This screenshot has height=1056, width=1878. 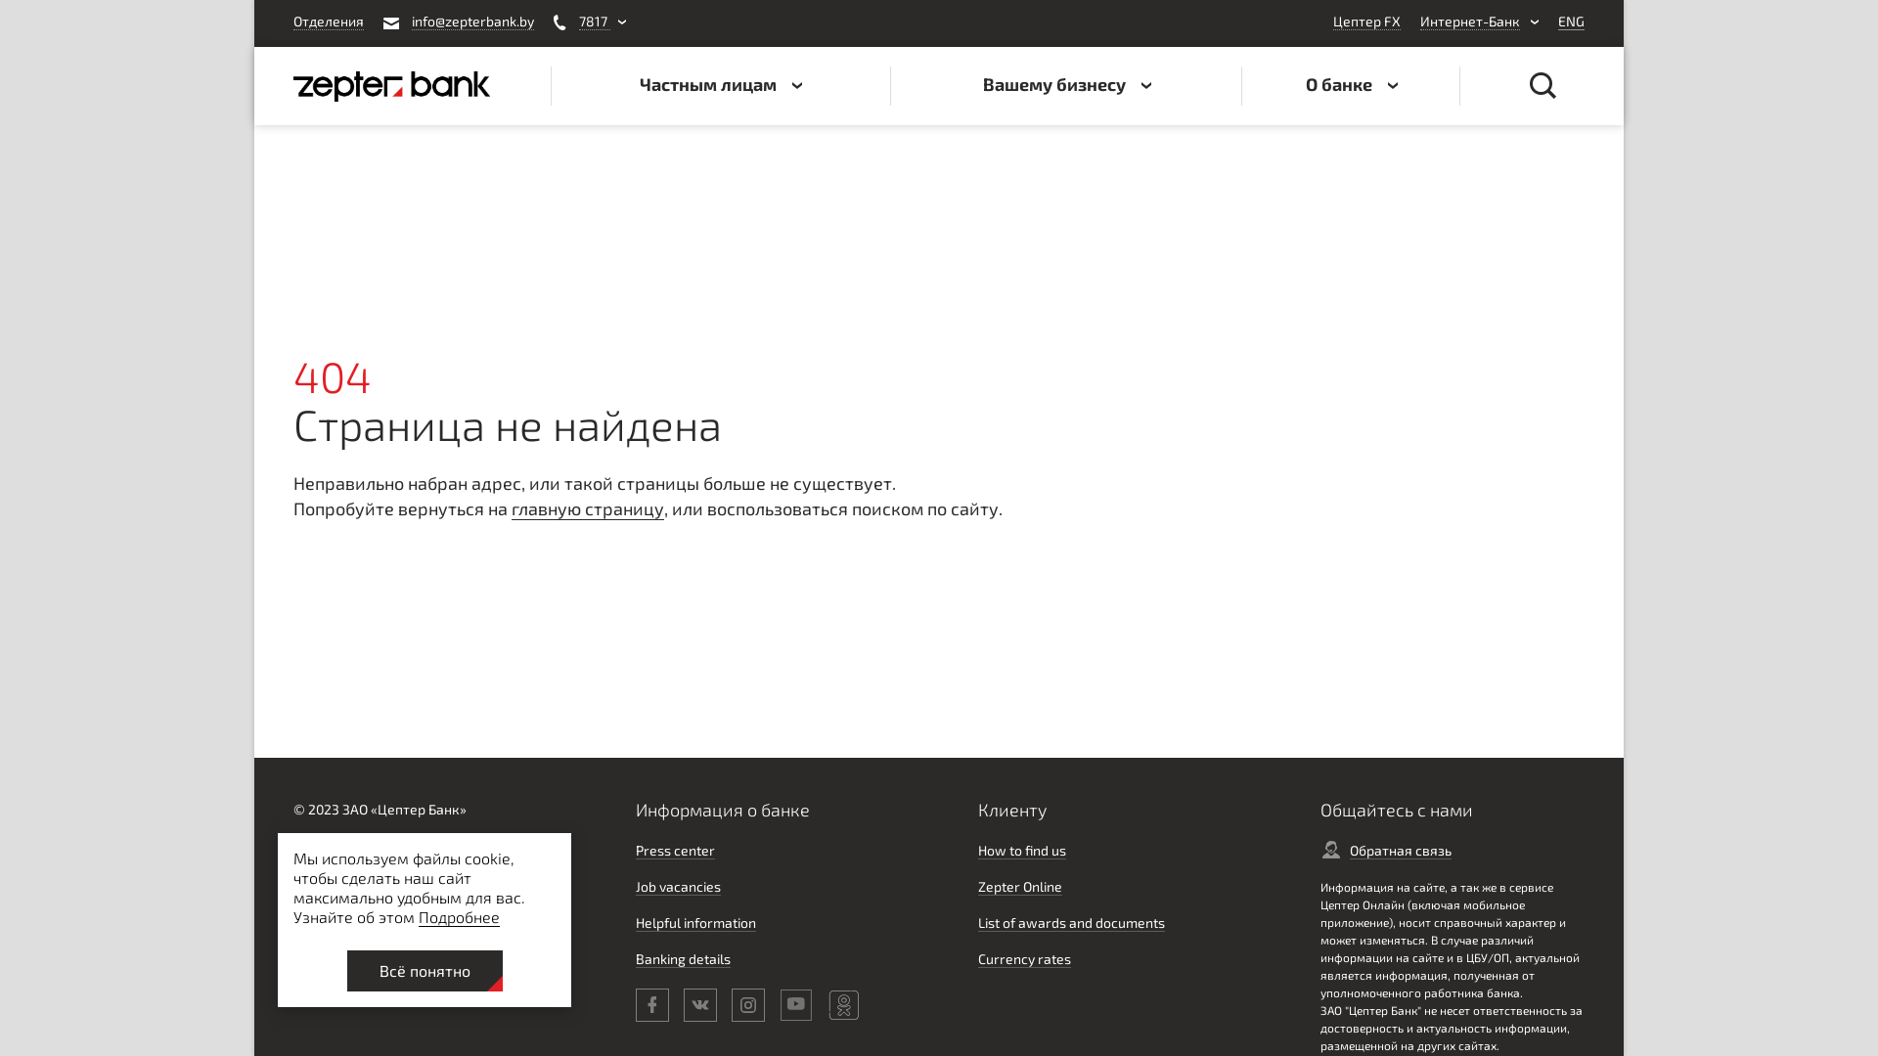 What do you see at coordinates (675, 851) in the screenshot?
I see `Press center` at bounding box center [675, 851].